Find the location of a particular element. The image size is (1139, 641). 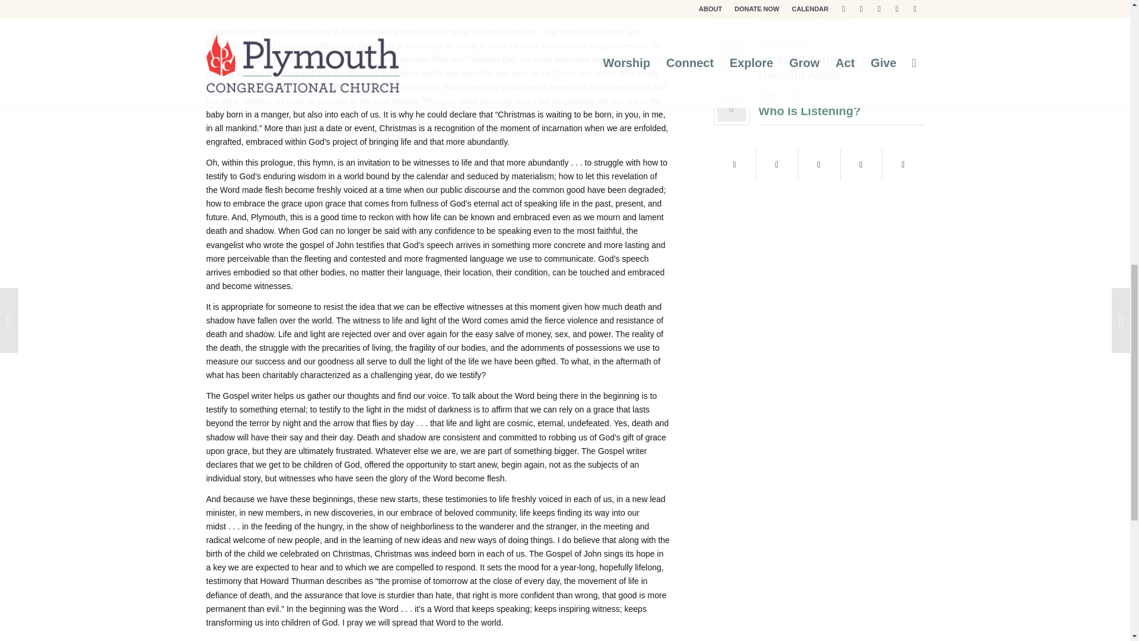

Link to: Turning Mourning into Dancing Again is located at coordinates (731, 55).